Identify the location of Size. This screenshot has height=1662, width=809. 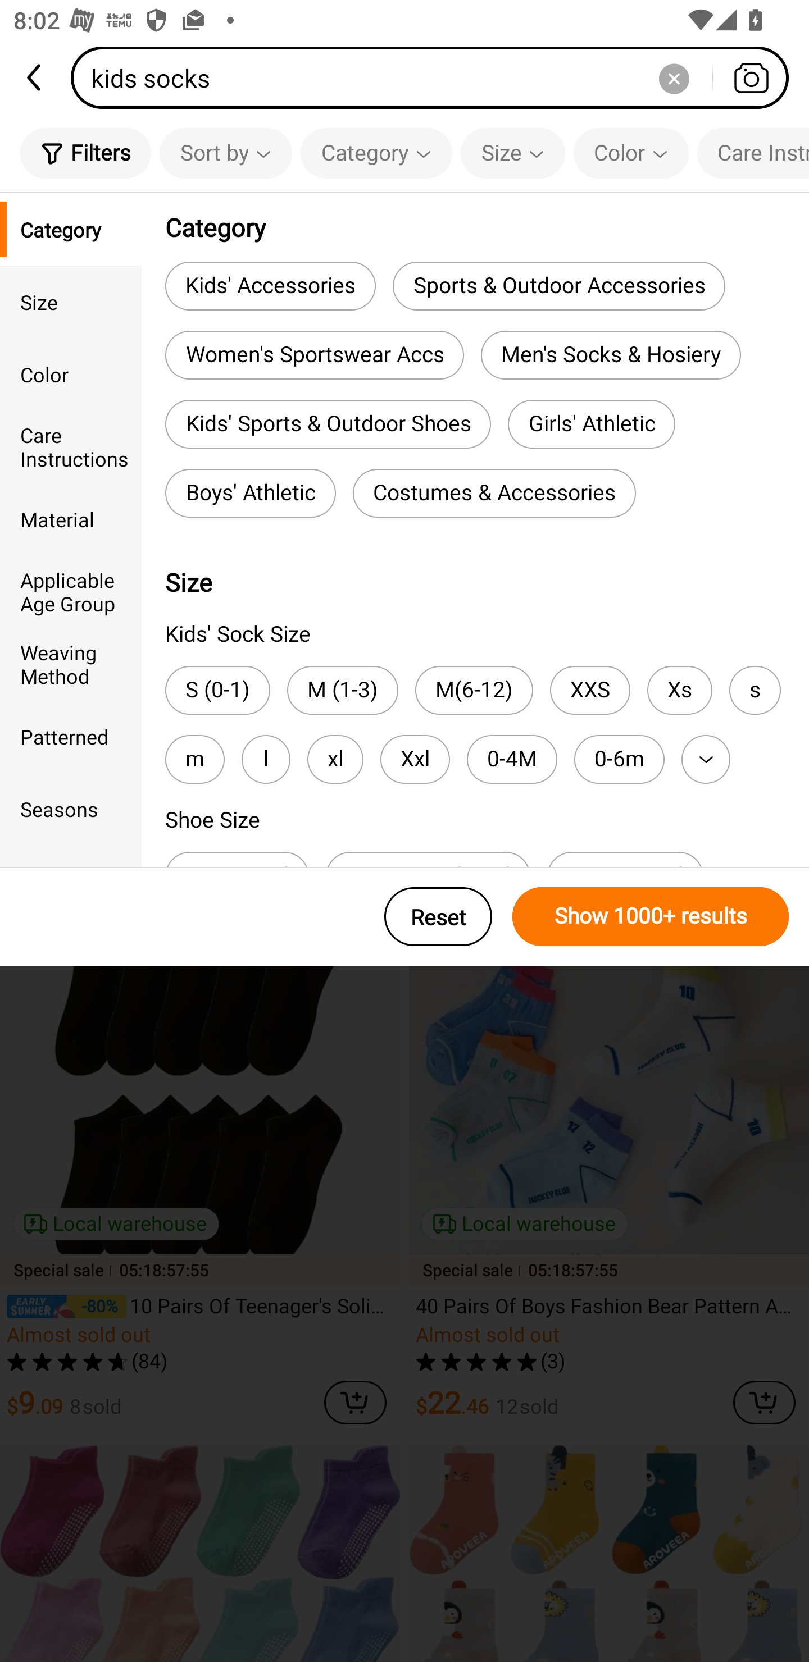
(71, 301).